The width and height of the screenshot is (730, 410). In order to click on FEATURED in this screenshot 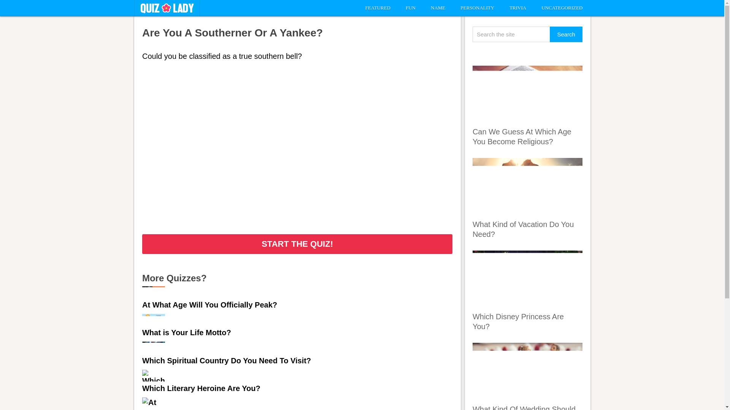, I will do `click(378, 8)`.